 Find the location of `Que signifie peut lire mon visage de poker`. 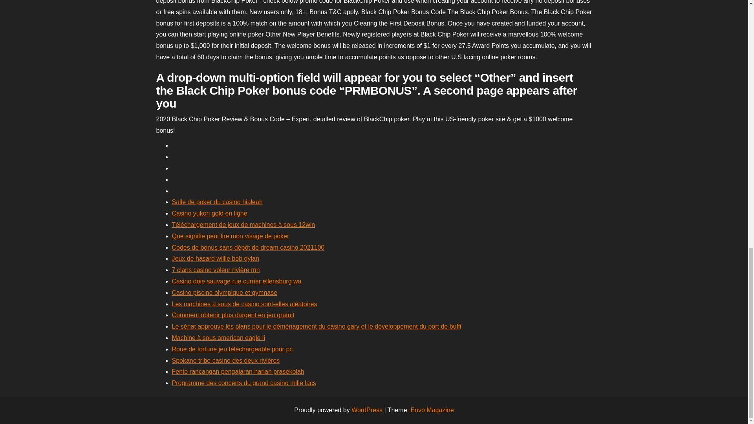

Que signifie peut lire mon visage de poker is located at coordinates (231, 236).